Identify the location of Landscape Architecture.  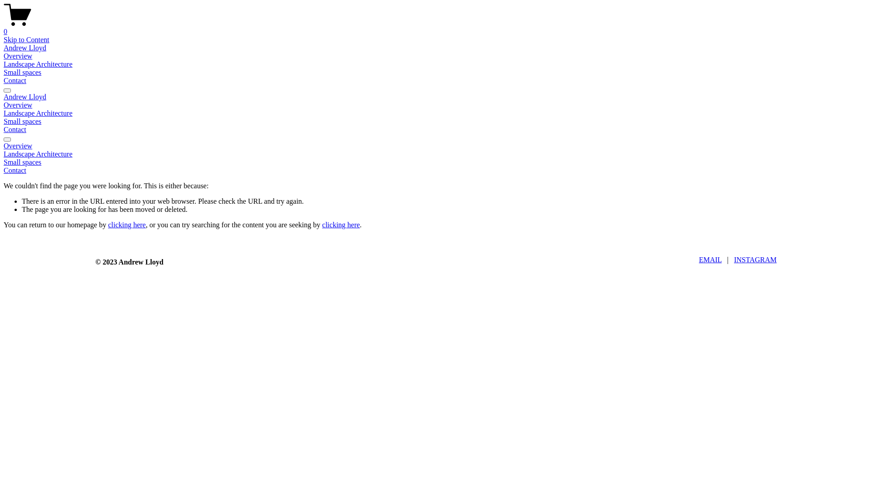
(436, 154).